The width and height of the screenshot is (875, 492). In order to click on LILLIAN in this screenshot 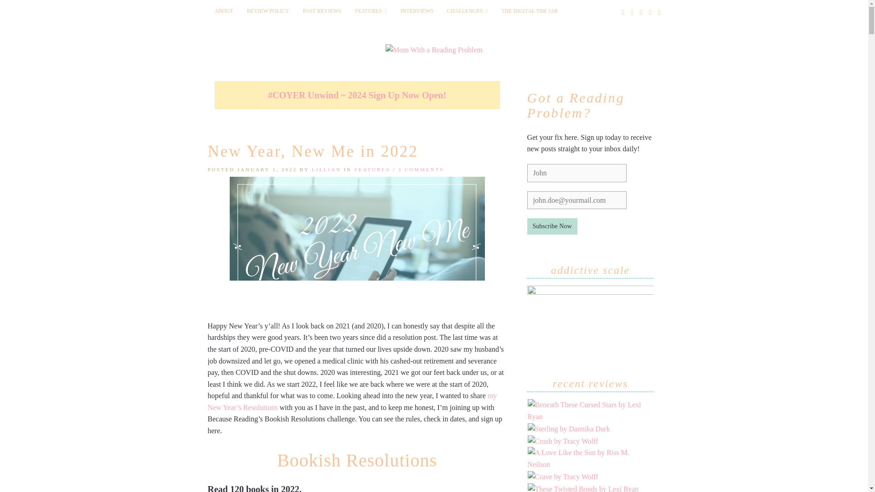, I will do `click(326, 169)`.